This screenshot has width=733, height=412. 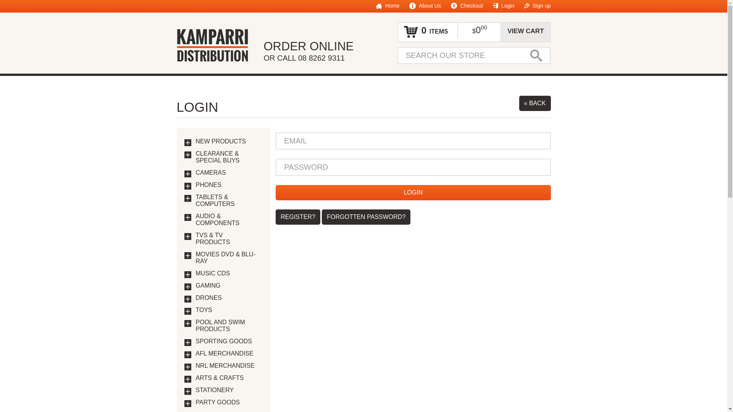 I want to click on Open/close, so click(x=188, y=143).